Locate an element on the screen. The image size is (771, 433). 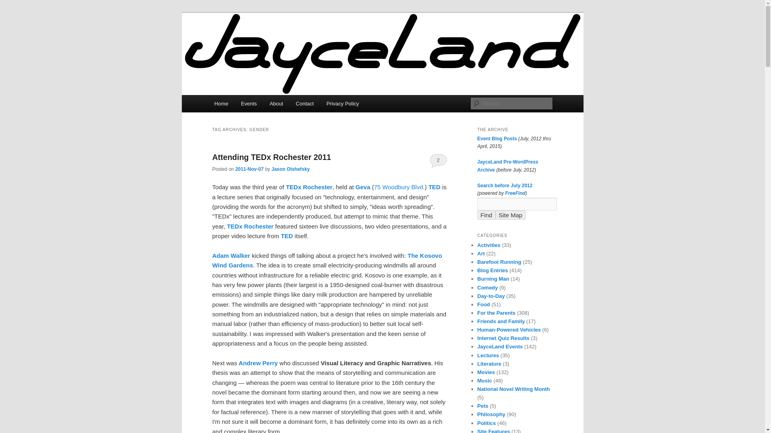
Home is located at coordinates (221, 103).